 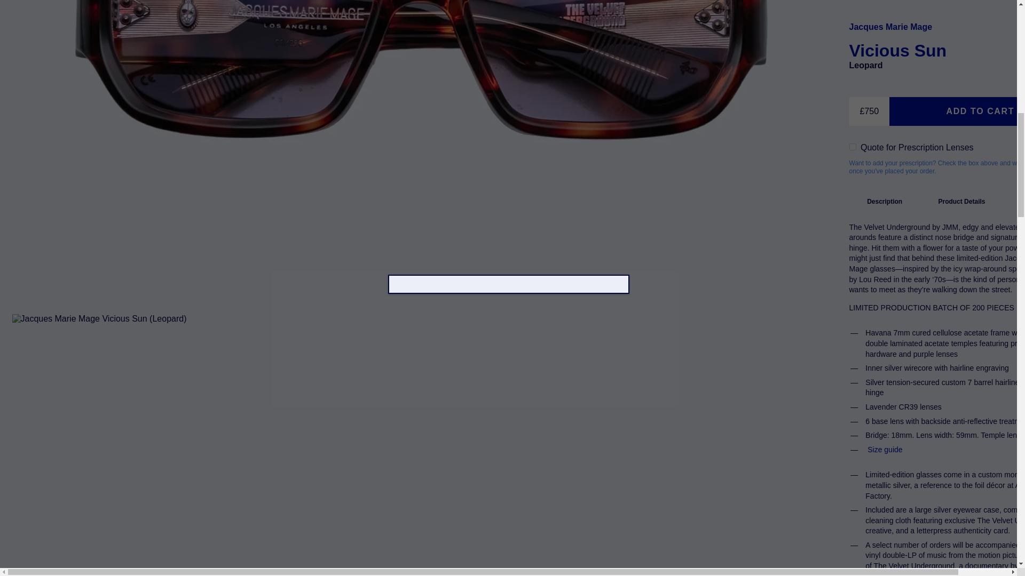 What do you see at coordinates (884, 141) in the screenshot?
I see `glasses size guide` at bounding box center [884, 141].